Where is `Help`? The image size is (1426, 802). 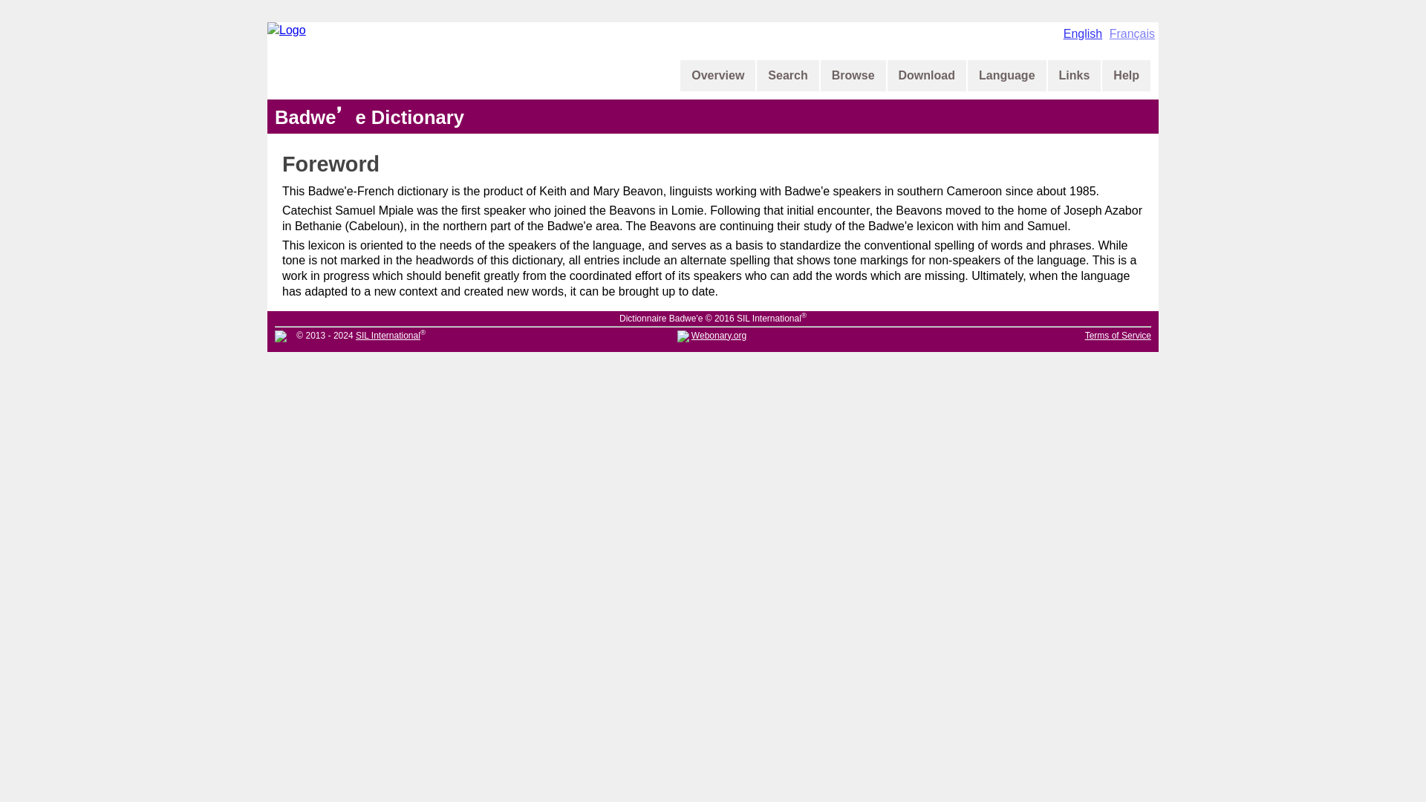 Help is located at coordinates (1126, 76).